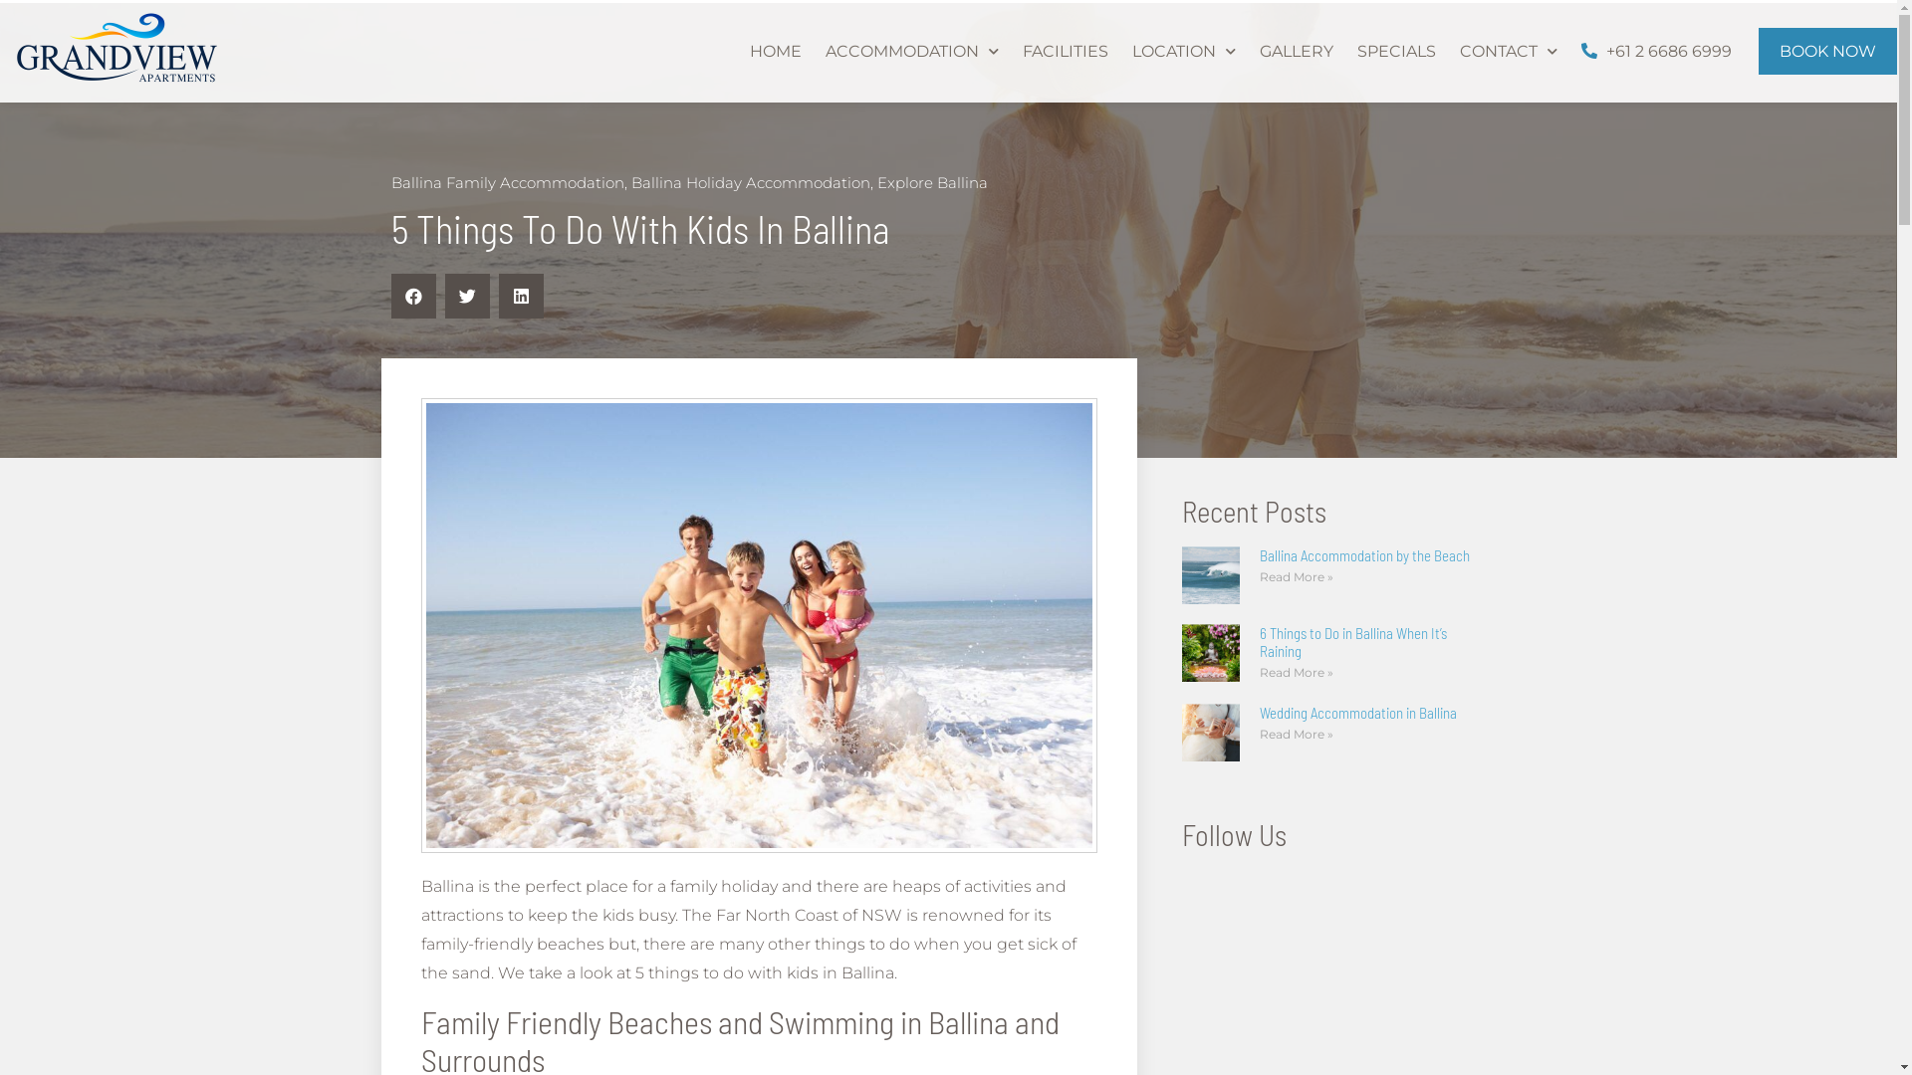 The width and height of the screenshot is (1912, 1075). What do you see at coordinates (1184, 52) in the screenshot?
I see `LOCATION` at bounding box center [1184, 52].